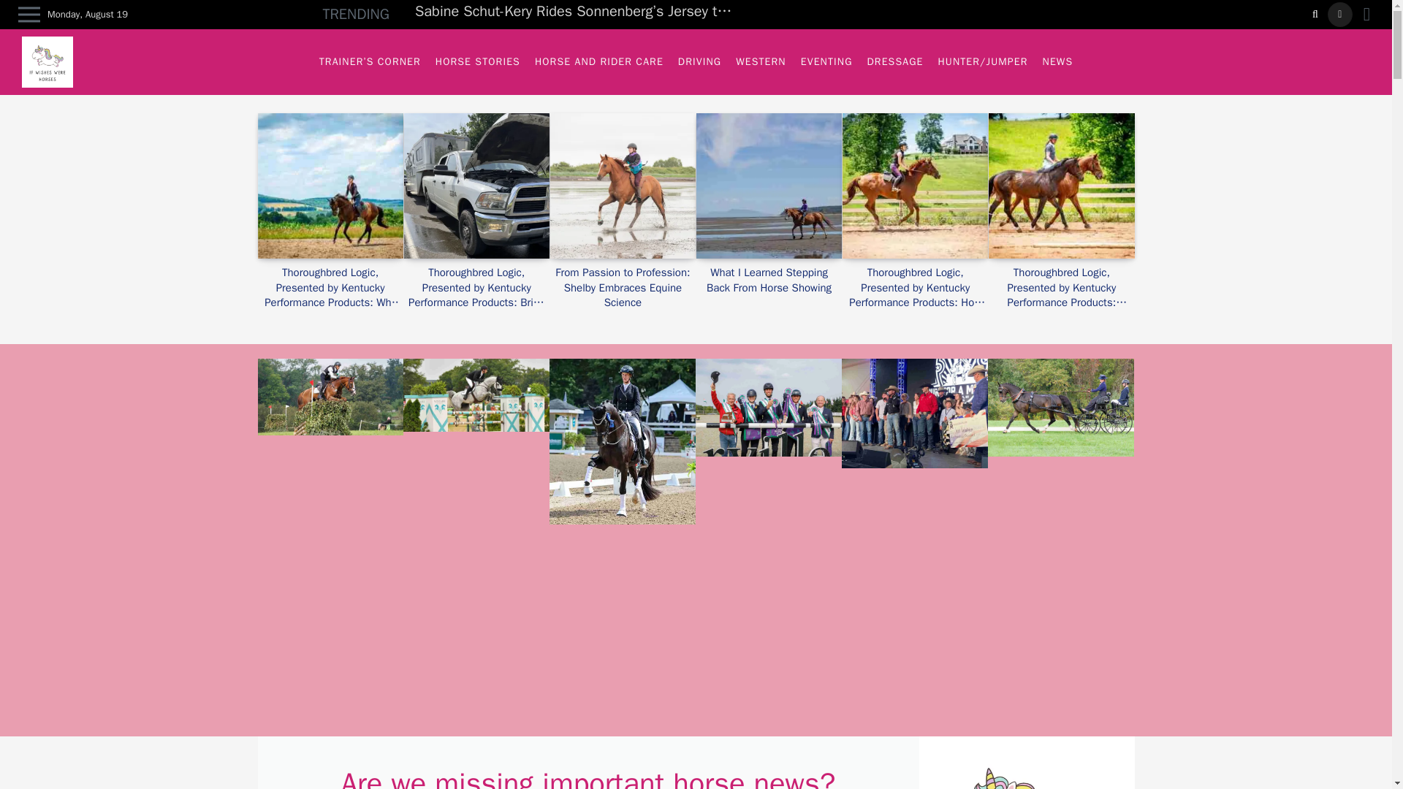 Image resolution: width=1403 pixels, height=789 pixels. Describe the element at coordinates (761, 61) in the screenshot. I see `WESTERN` at that location.